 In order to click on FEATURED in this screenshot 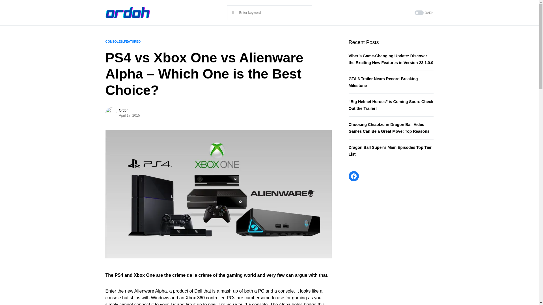, I will do `click(132, 42)`.